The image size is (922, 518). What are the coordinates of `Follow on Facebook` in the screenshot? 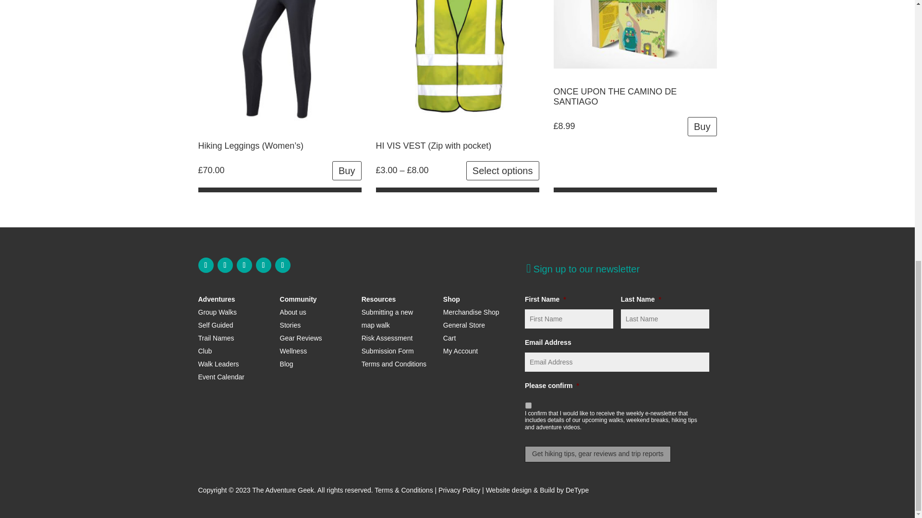 It's located at (206, 265).